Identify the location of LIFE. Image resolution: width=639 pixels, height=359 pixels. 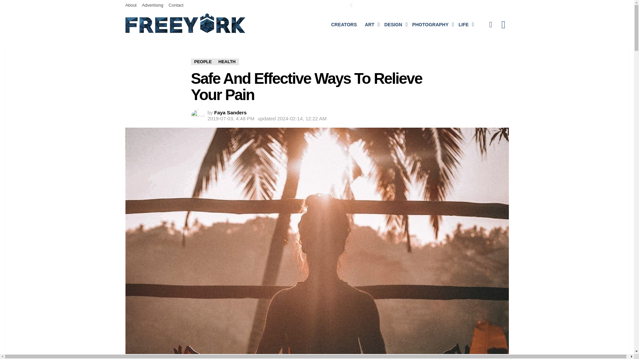
(465, 25).